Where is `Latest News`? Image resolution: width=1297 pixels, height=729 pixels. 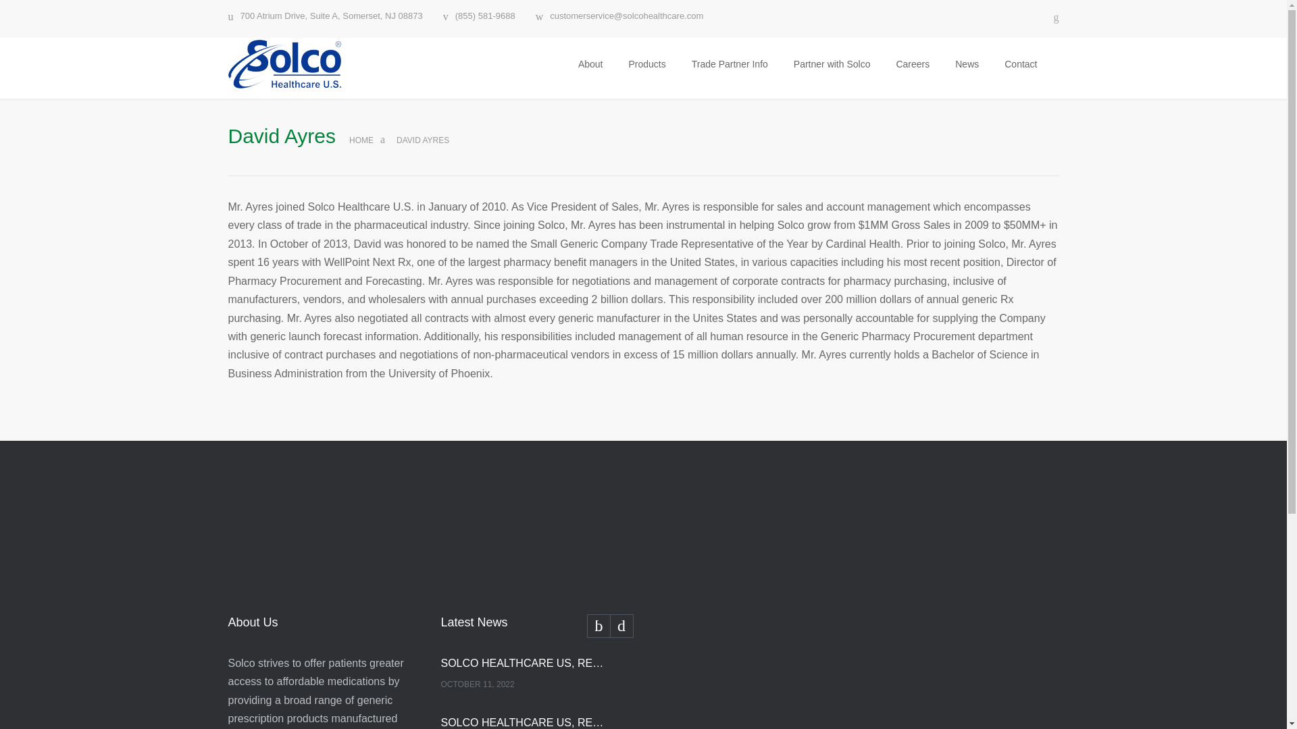 Latest News is located at coordinates (536, 625).